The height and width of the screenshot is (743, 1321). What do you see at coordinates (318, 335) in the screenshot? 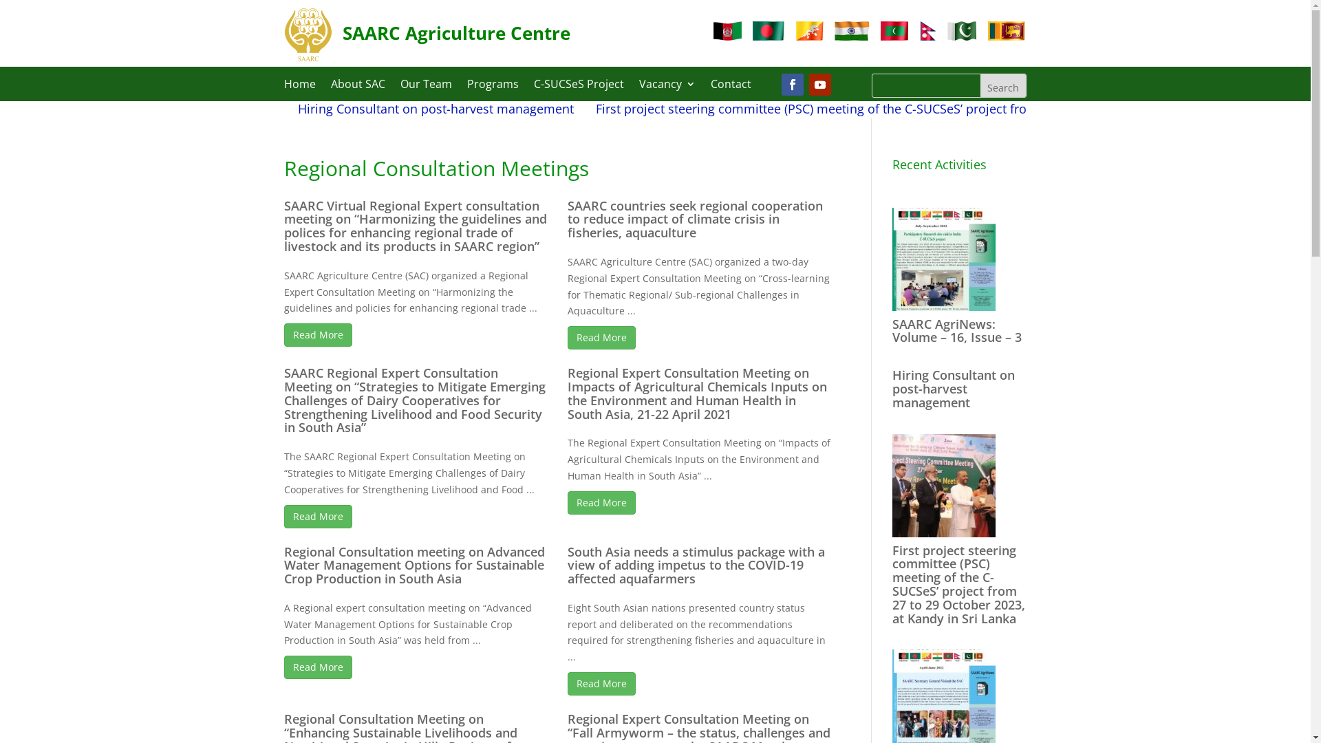
I see `Read More` at bounding box center [318, 335].